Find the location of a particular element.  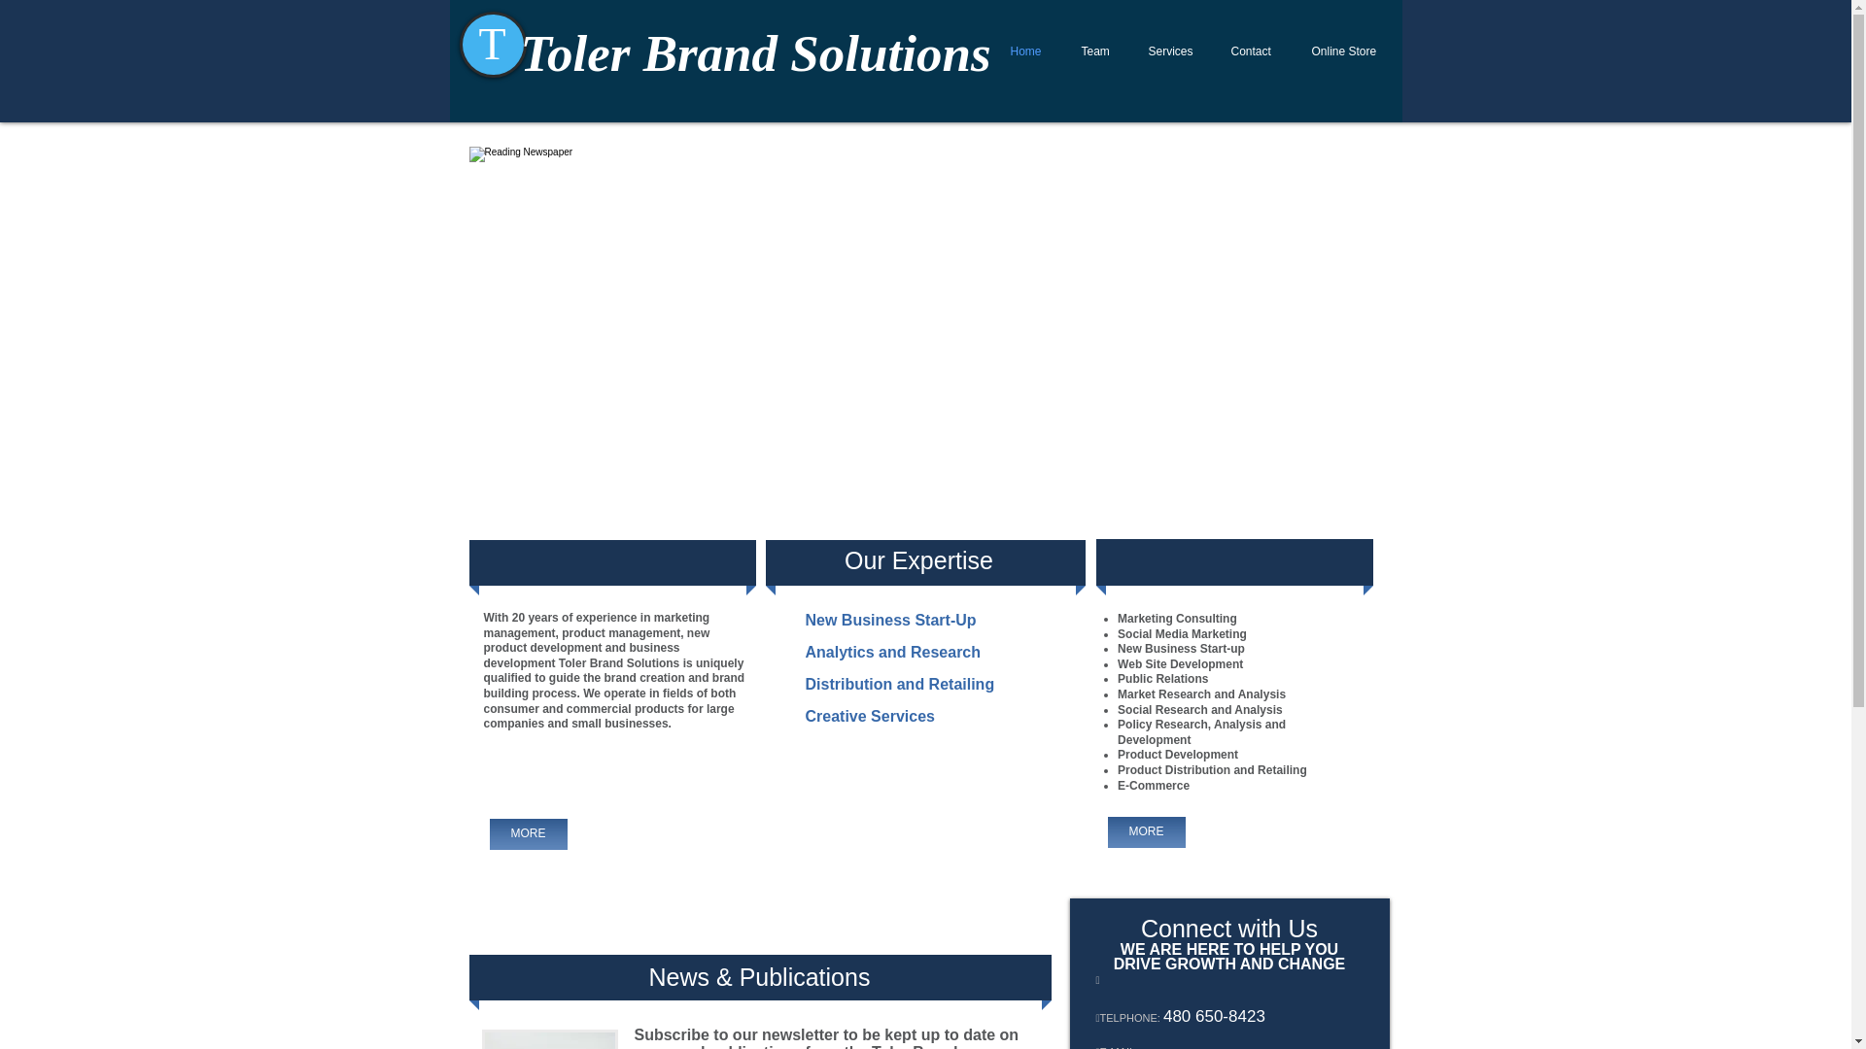

Home is located at coordinates (1024, 51).